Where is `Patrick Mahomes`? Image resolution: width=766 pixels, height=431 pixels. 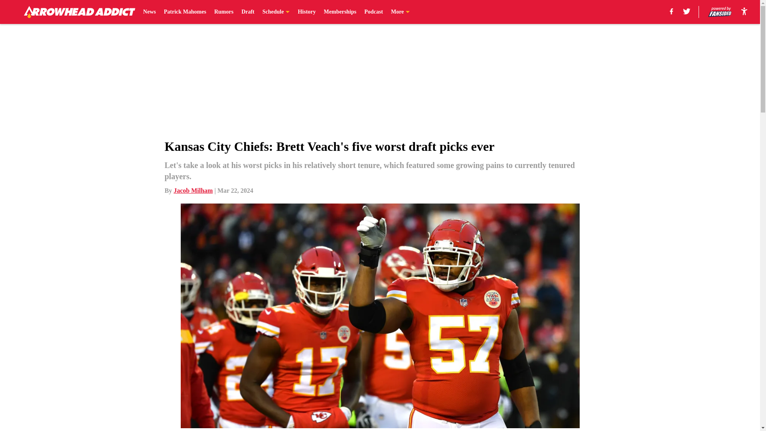 Patrick Mahomes is located at coordinates (185, 12).